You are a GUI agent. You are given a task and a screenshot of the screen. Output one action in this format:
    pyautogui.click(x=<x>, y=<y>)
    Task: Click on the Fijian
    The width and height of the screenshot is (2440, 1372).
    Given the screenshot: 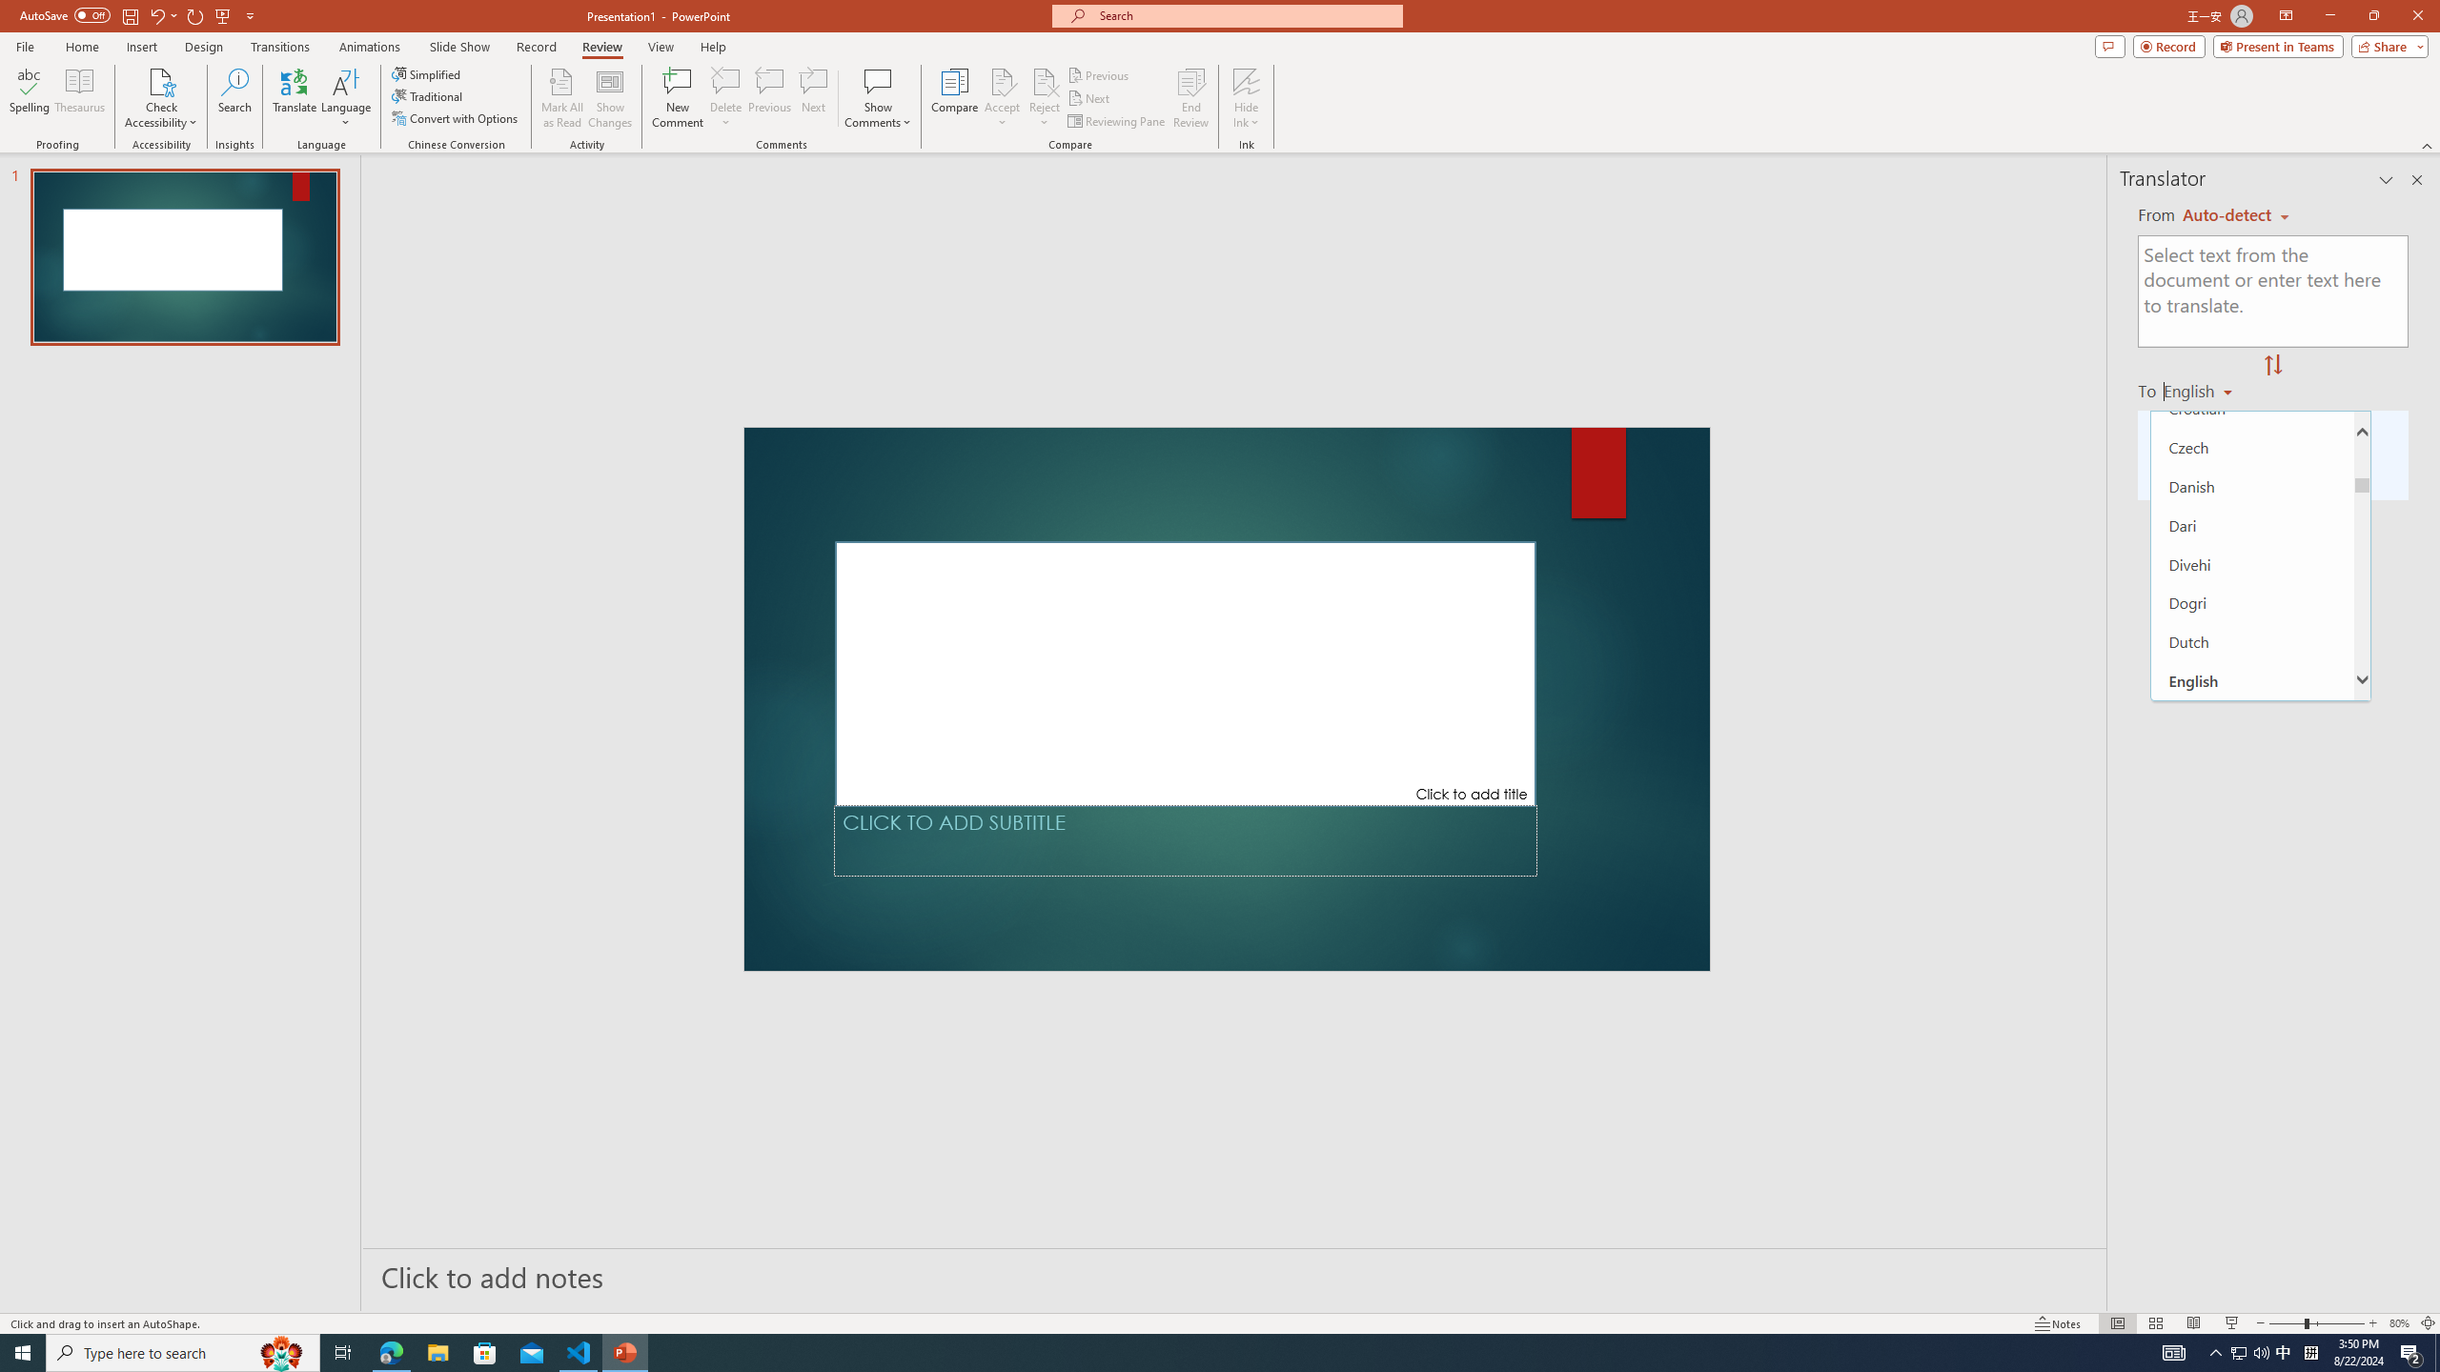 What is the action you would take?
    pyautogui.click(x=2253, y=797)
    